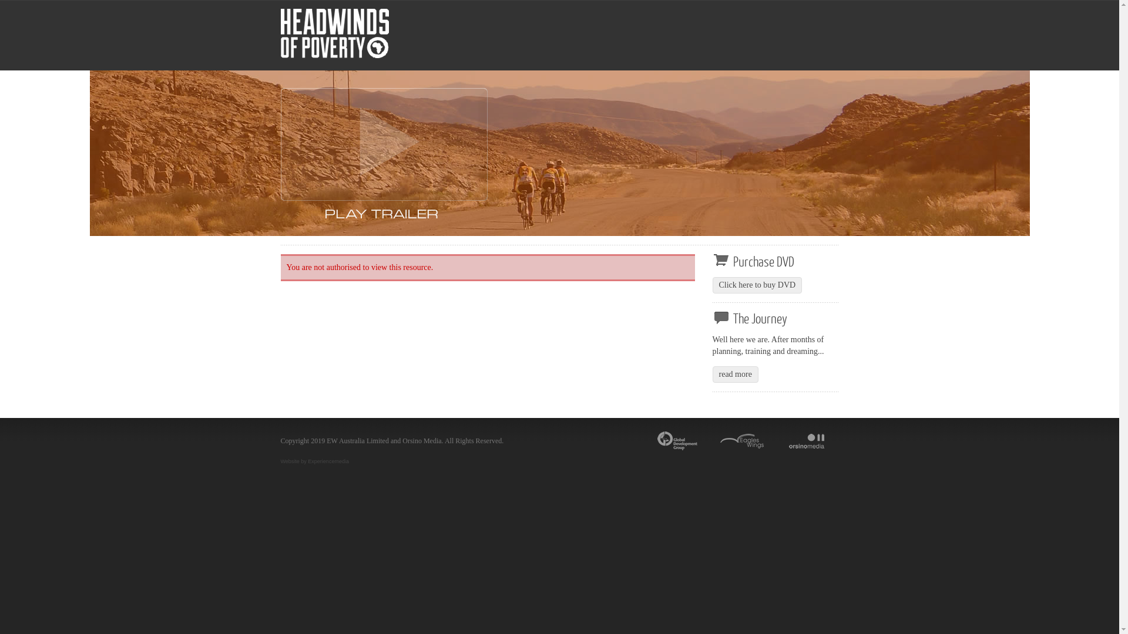 This screenshot has height=634, width=1128. What do you see at coordinates (735, 375) in the screenshot?
I see `read more` at bounding box center [735, 375].